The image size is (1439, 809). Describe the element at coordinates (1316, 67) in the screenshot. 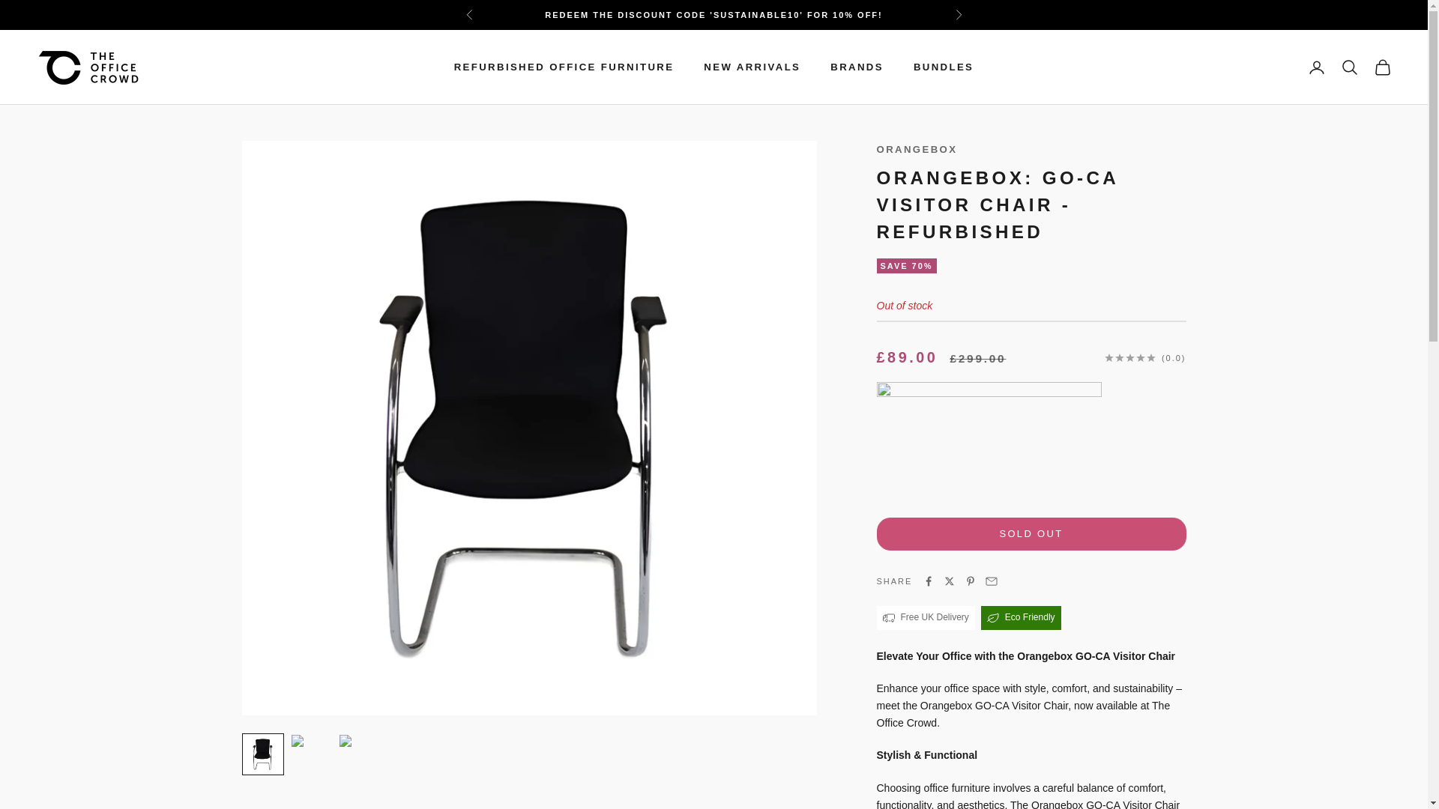

I see `Open account page` at that location.